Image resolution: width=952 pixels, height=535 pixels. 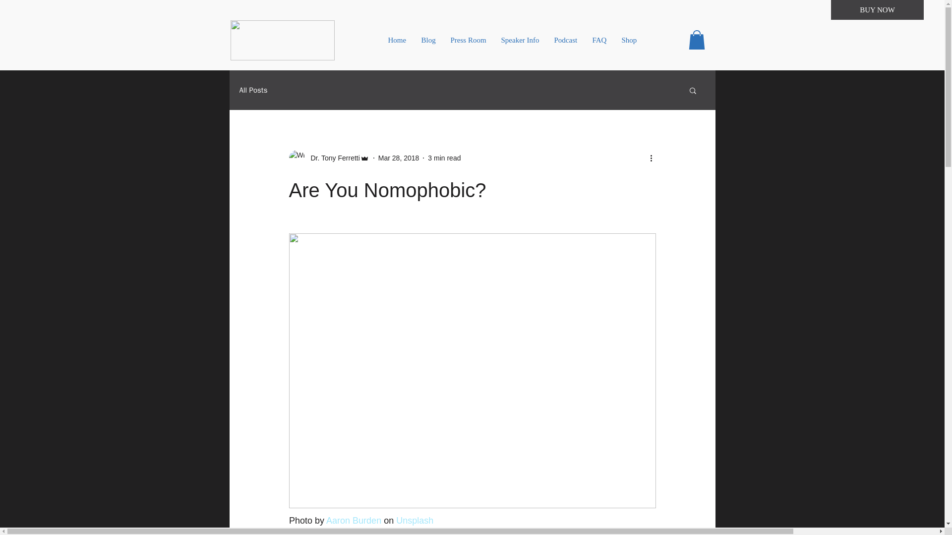 I want to click on FAQ, so click(x=599, y=40).